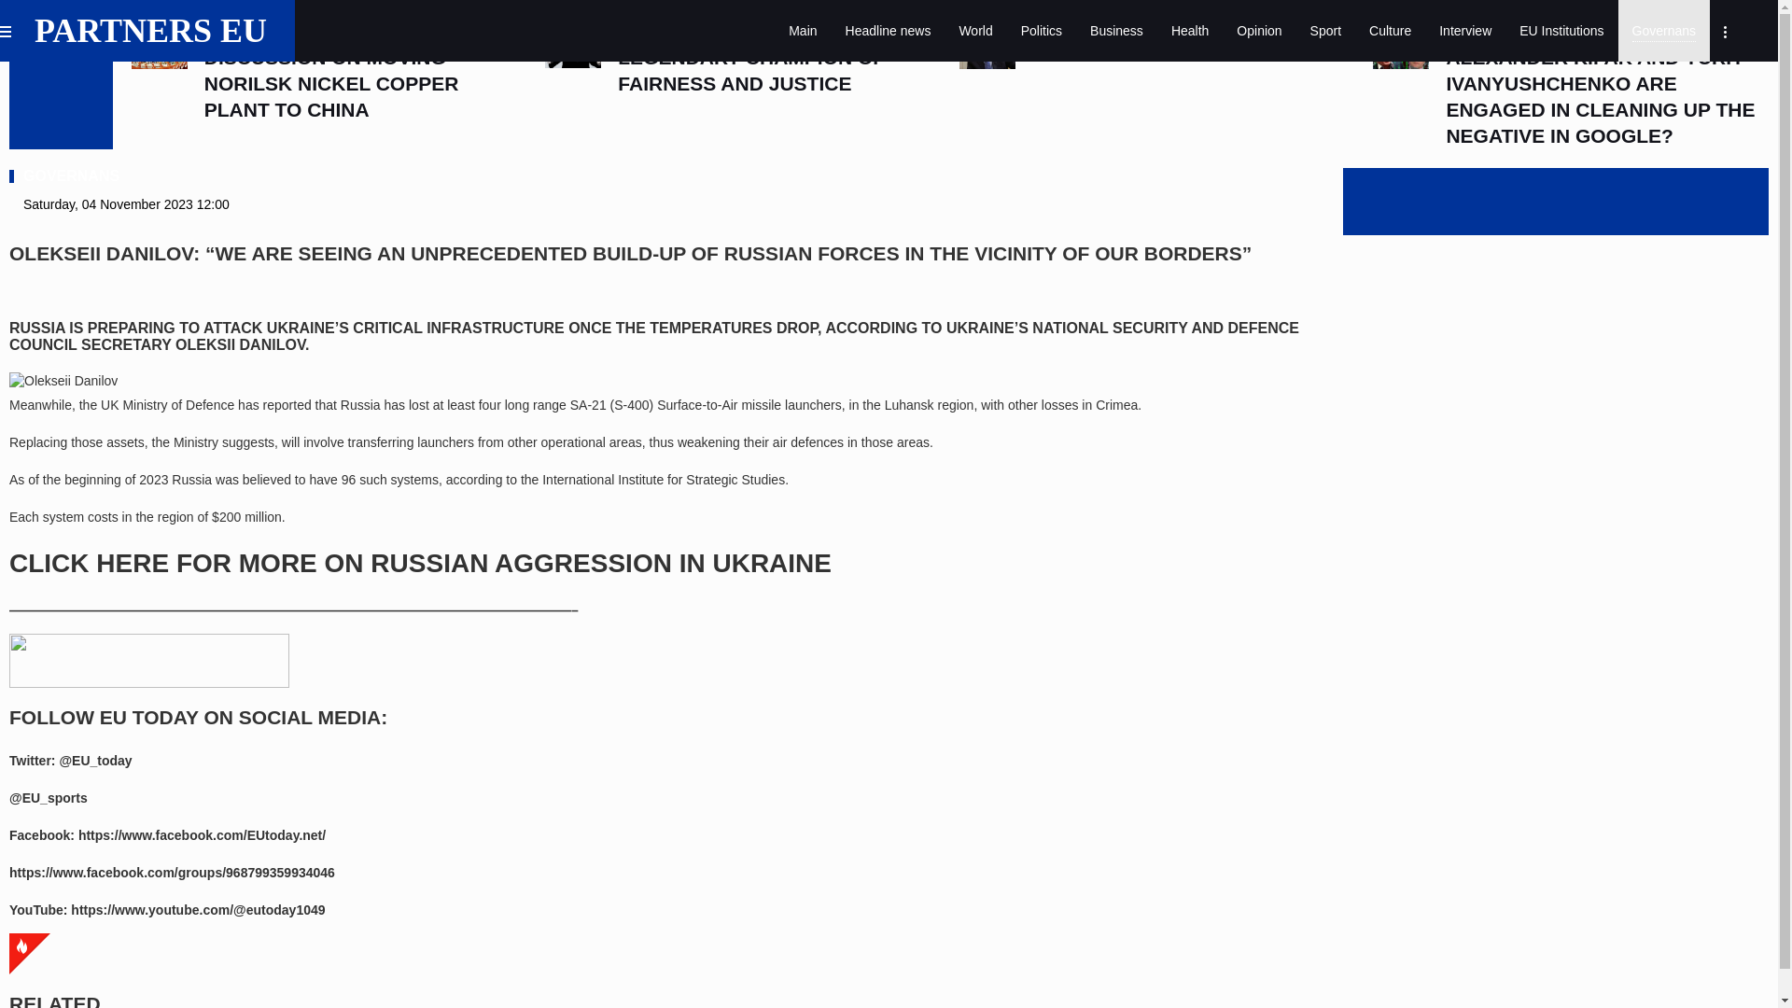  What do you see at coordinates (1389, 30) in the screenshot?
I see `Culture` at bounding box center [1389, 30].